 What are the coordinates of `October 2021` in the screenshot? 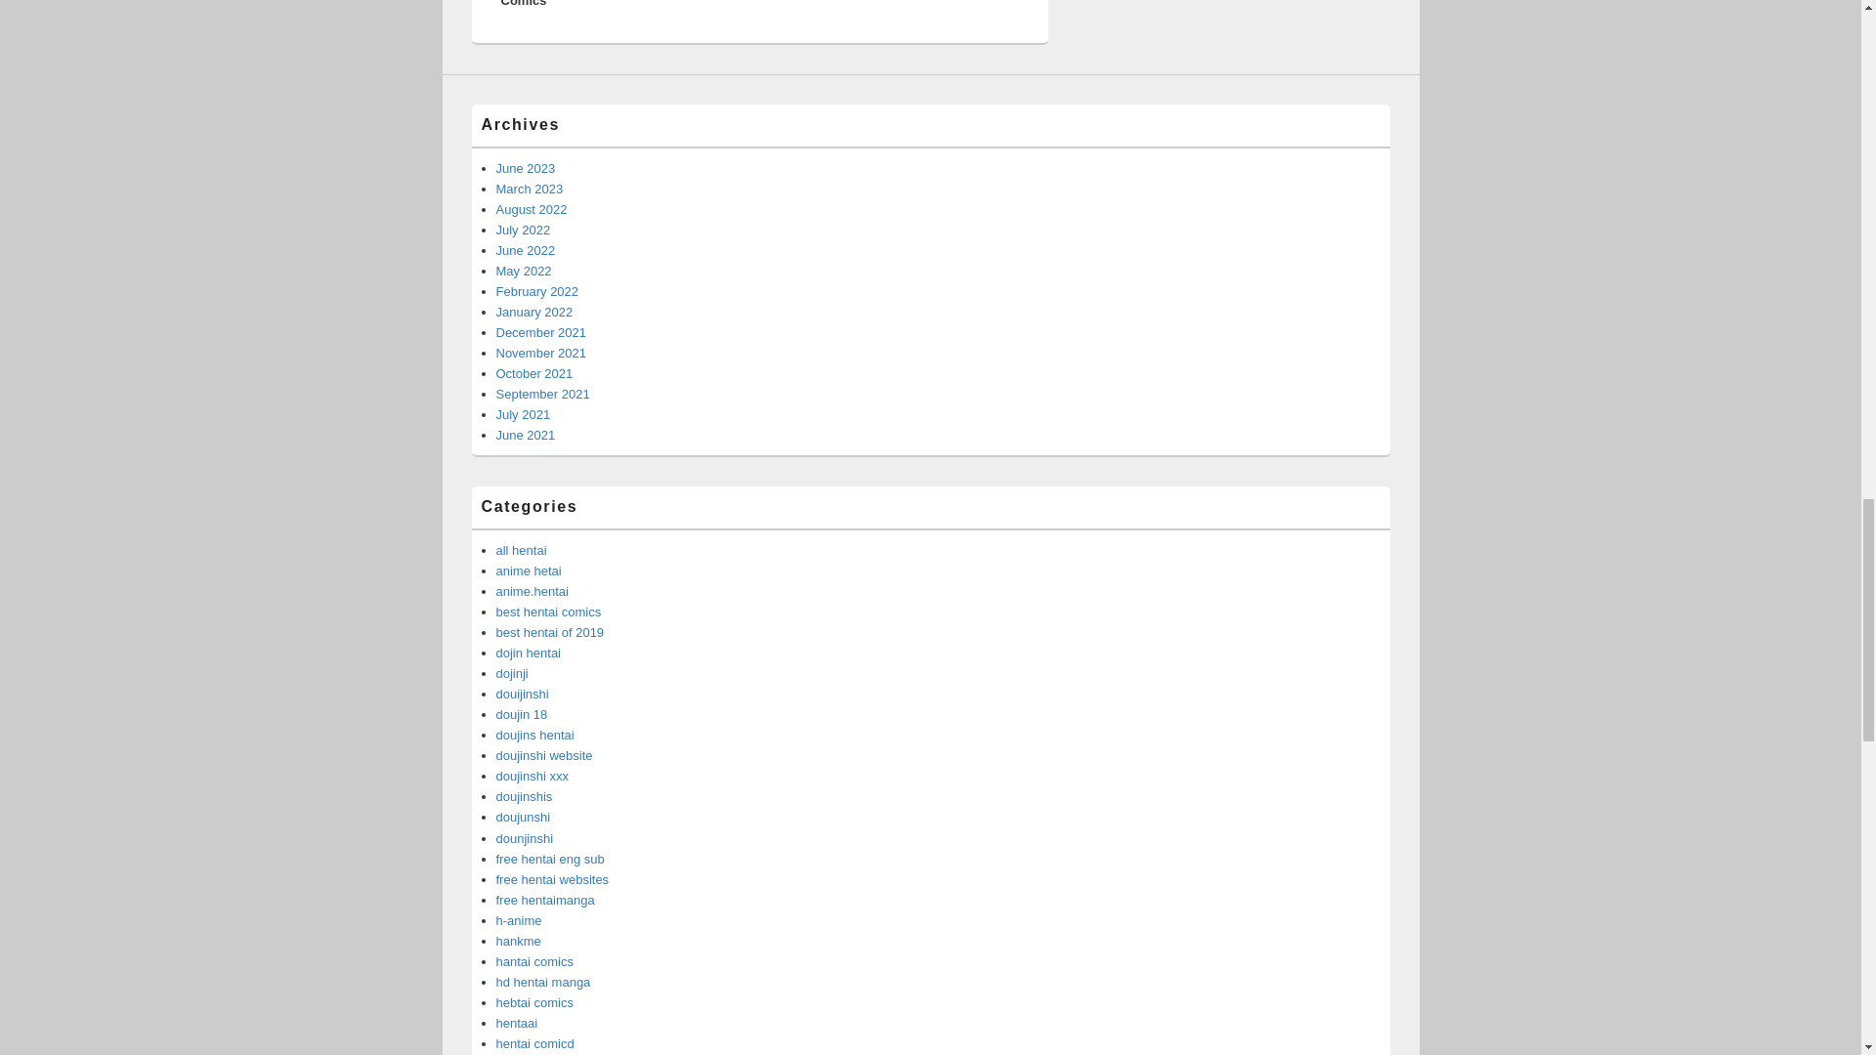 It's located at (535, 373).